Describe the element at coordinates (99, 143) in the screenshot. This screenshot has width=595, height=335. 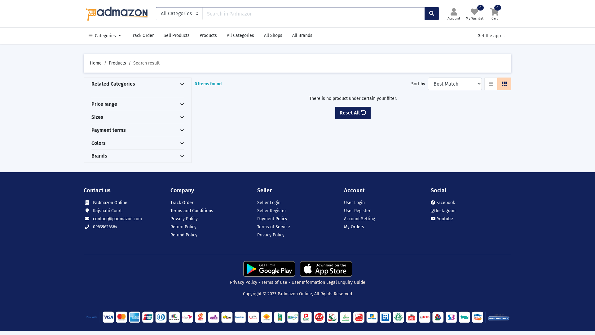
I see `Colors` at that location.